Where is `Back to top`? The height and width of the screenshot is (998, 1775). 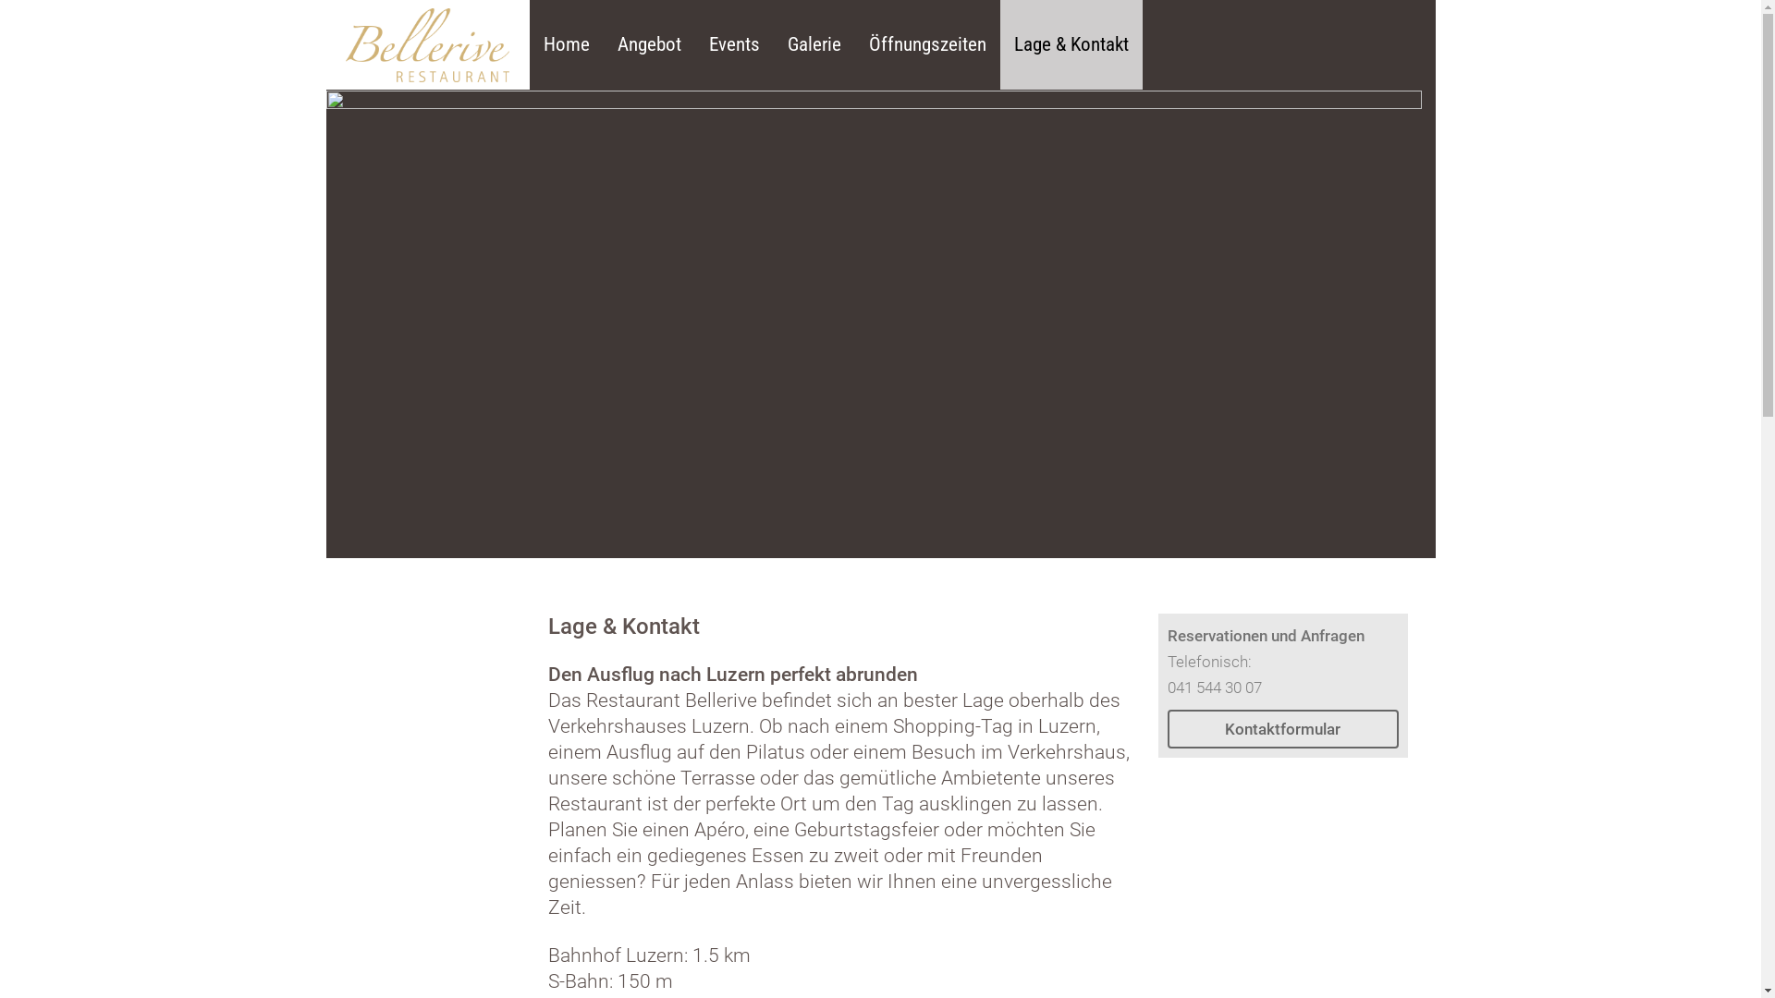
Back to top is located at coordinates (325, 586).